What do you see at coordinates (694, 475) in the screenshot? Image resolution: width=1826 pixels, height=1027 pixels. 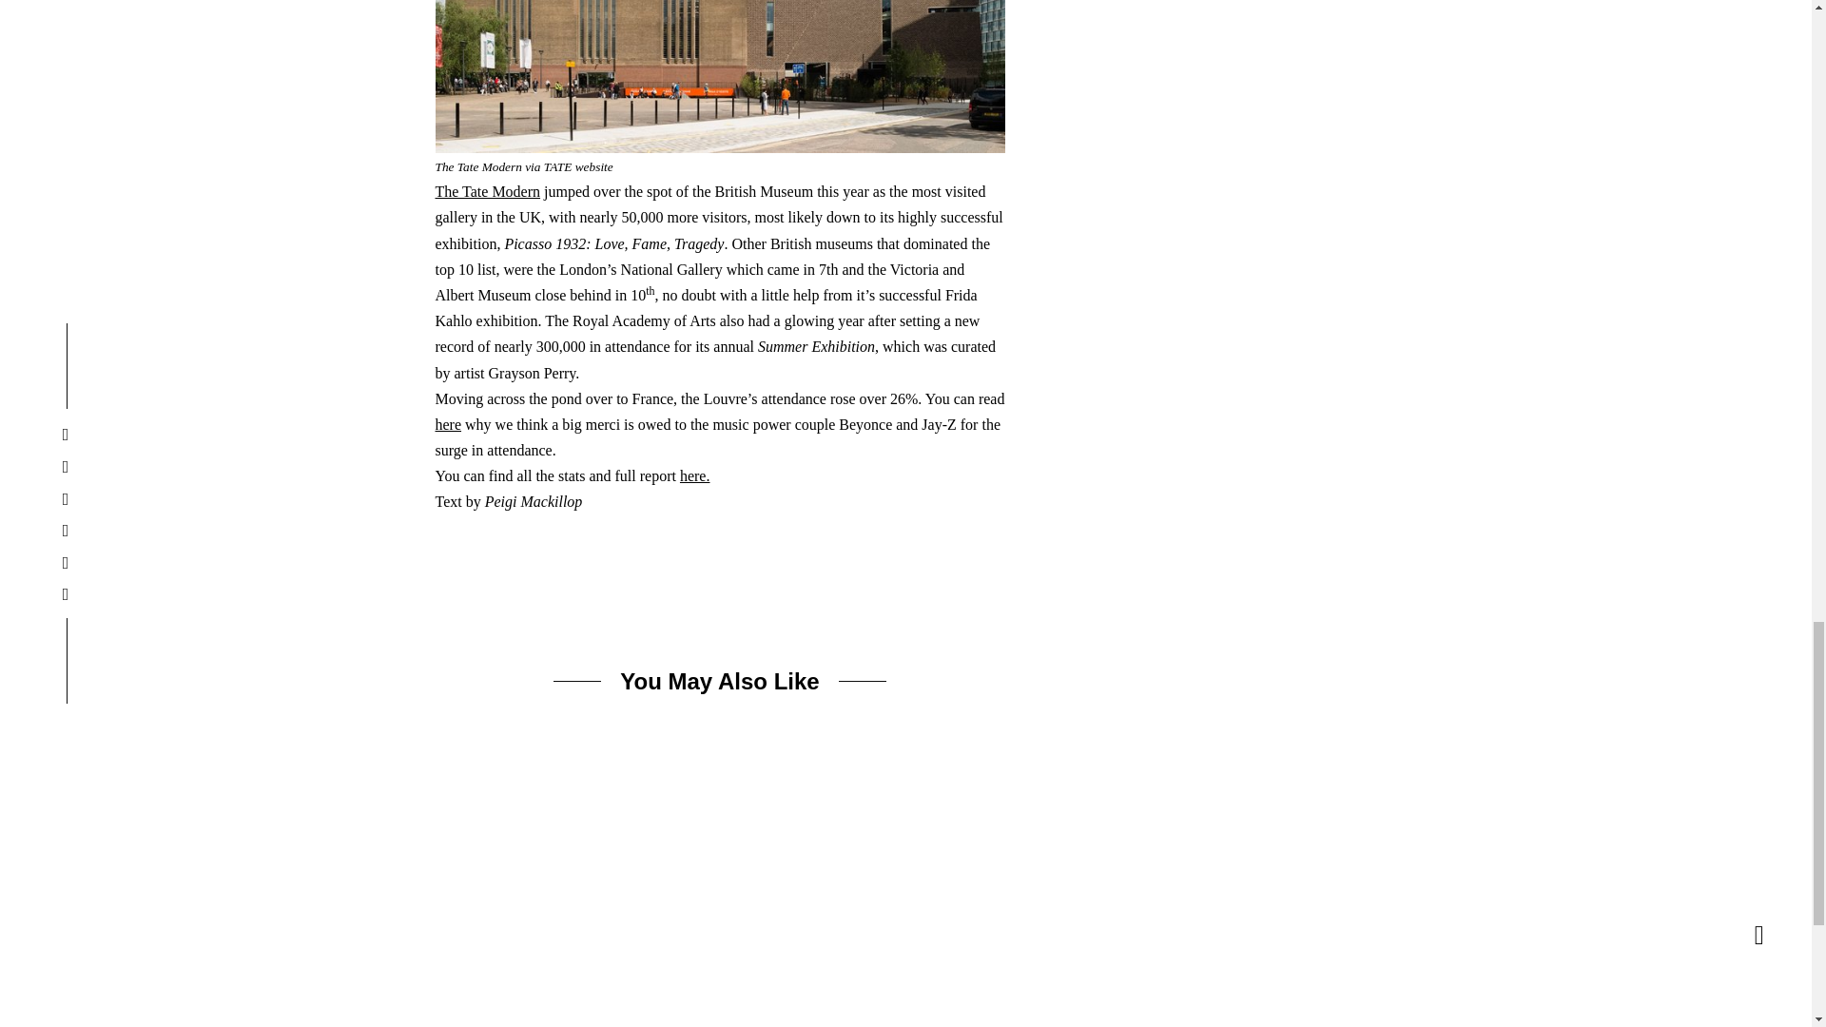 I see `here.` at bounding box center [694, 475].